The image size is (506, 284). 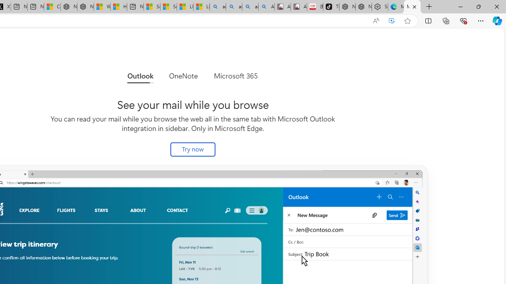 What do you see at coordinates (250, 7) in the screenshot?
I see `amazon - Search Images` at bounding box center [250, 7].